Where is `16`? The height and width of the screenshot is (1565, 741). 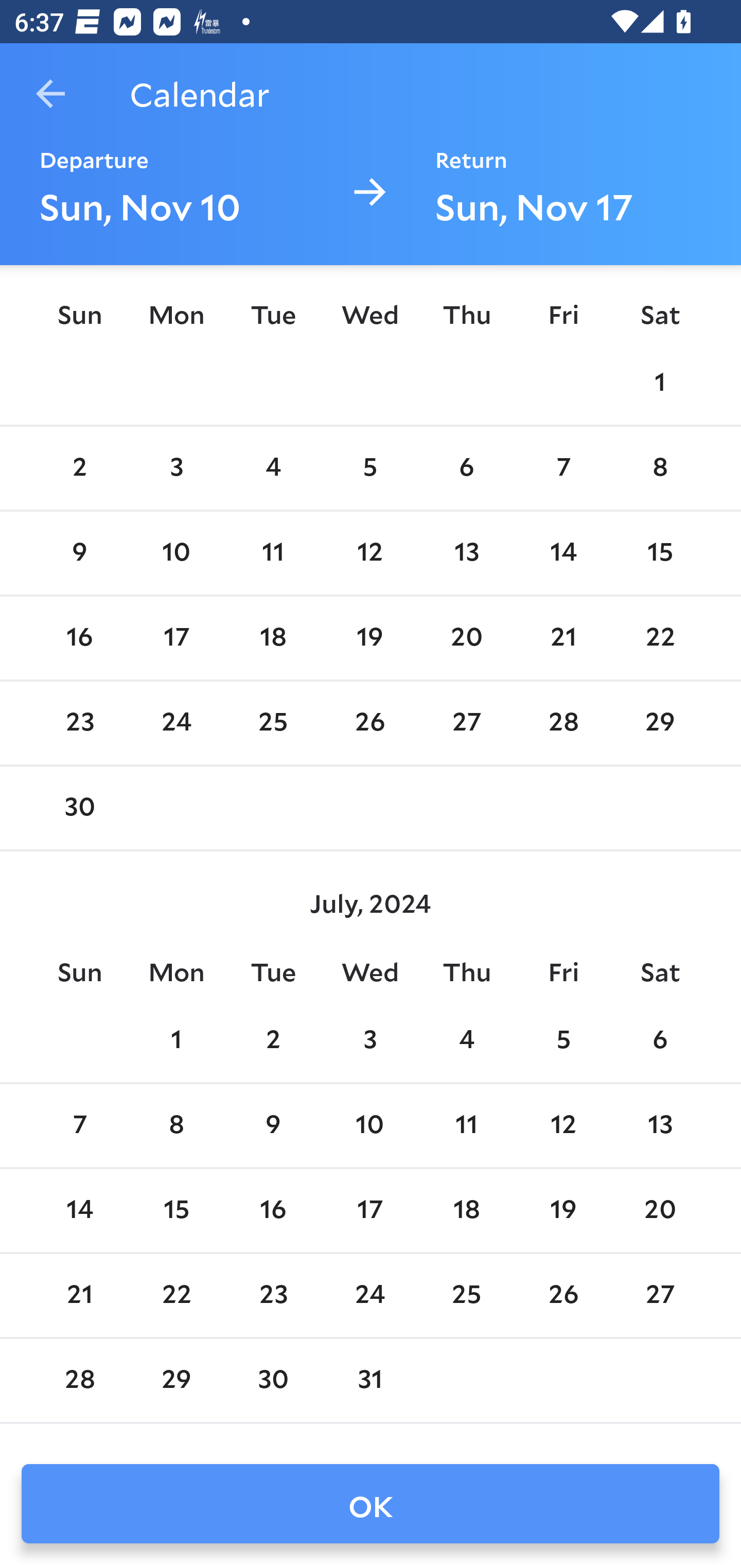 16 is located at coordinates (273, 1211).